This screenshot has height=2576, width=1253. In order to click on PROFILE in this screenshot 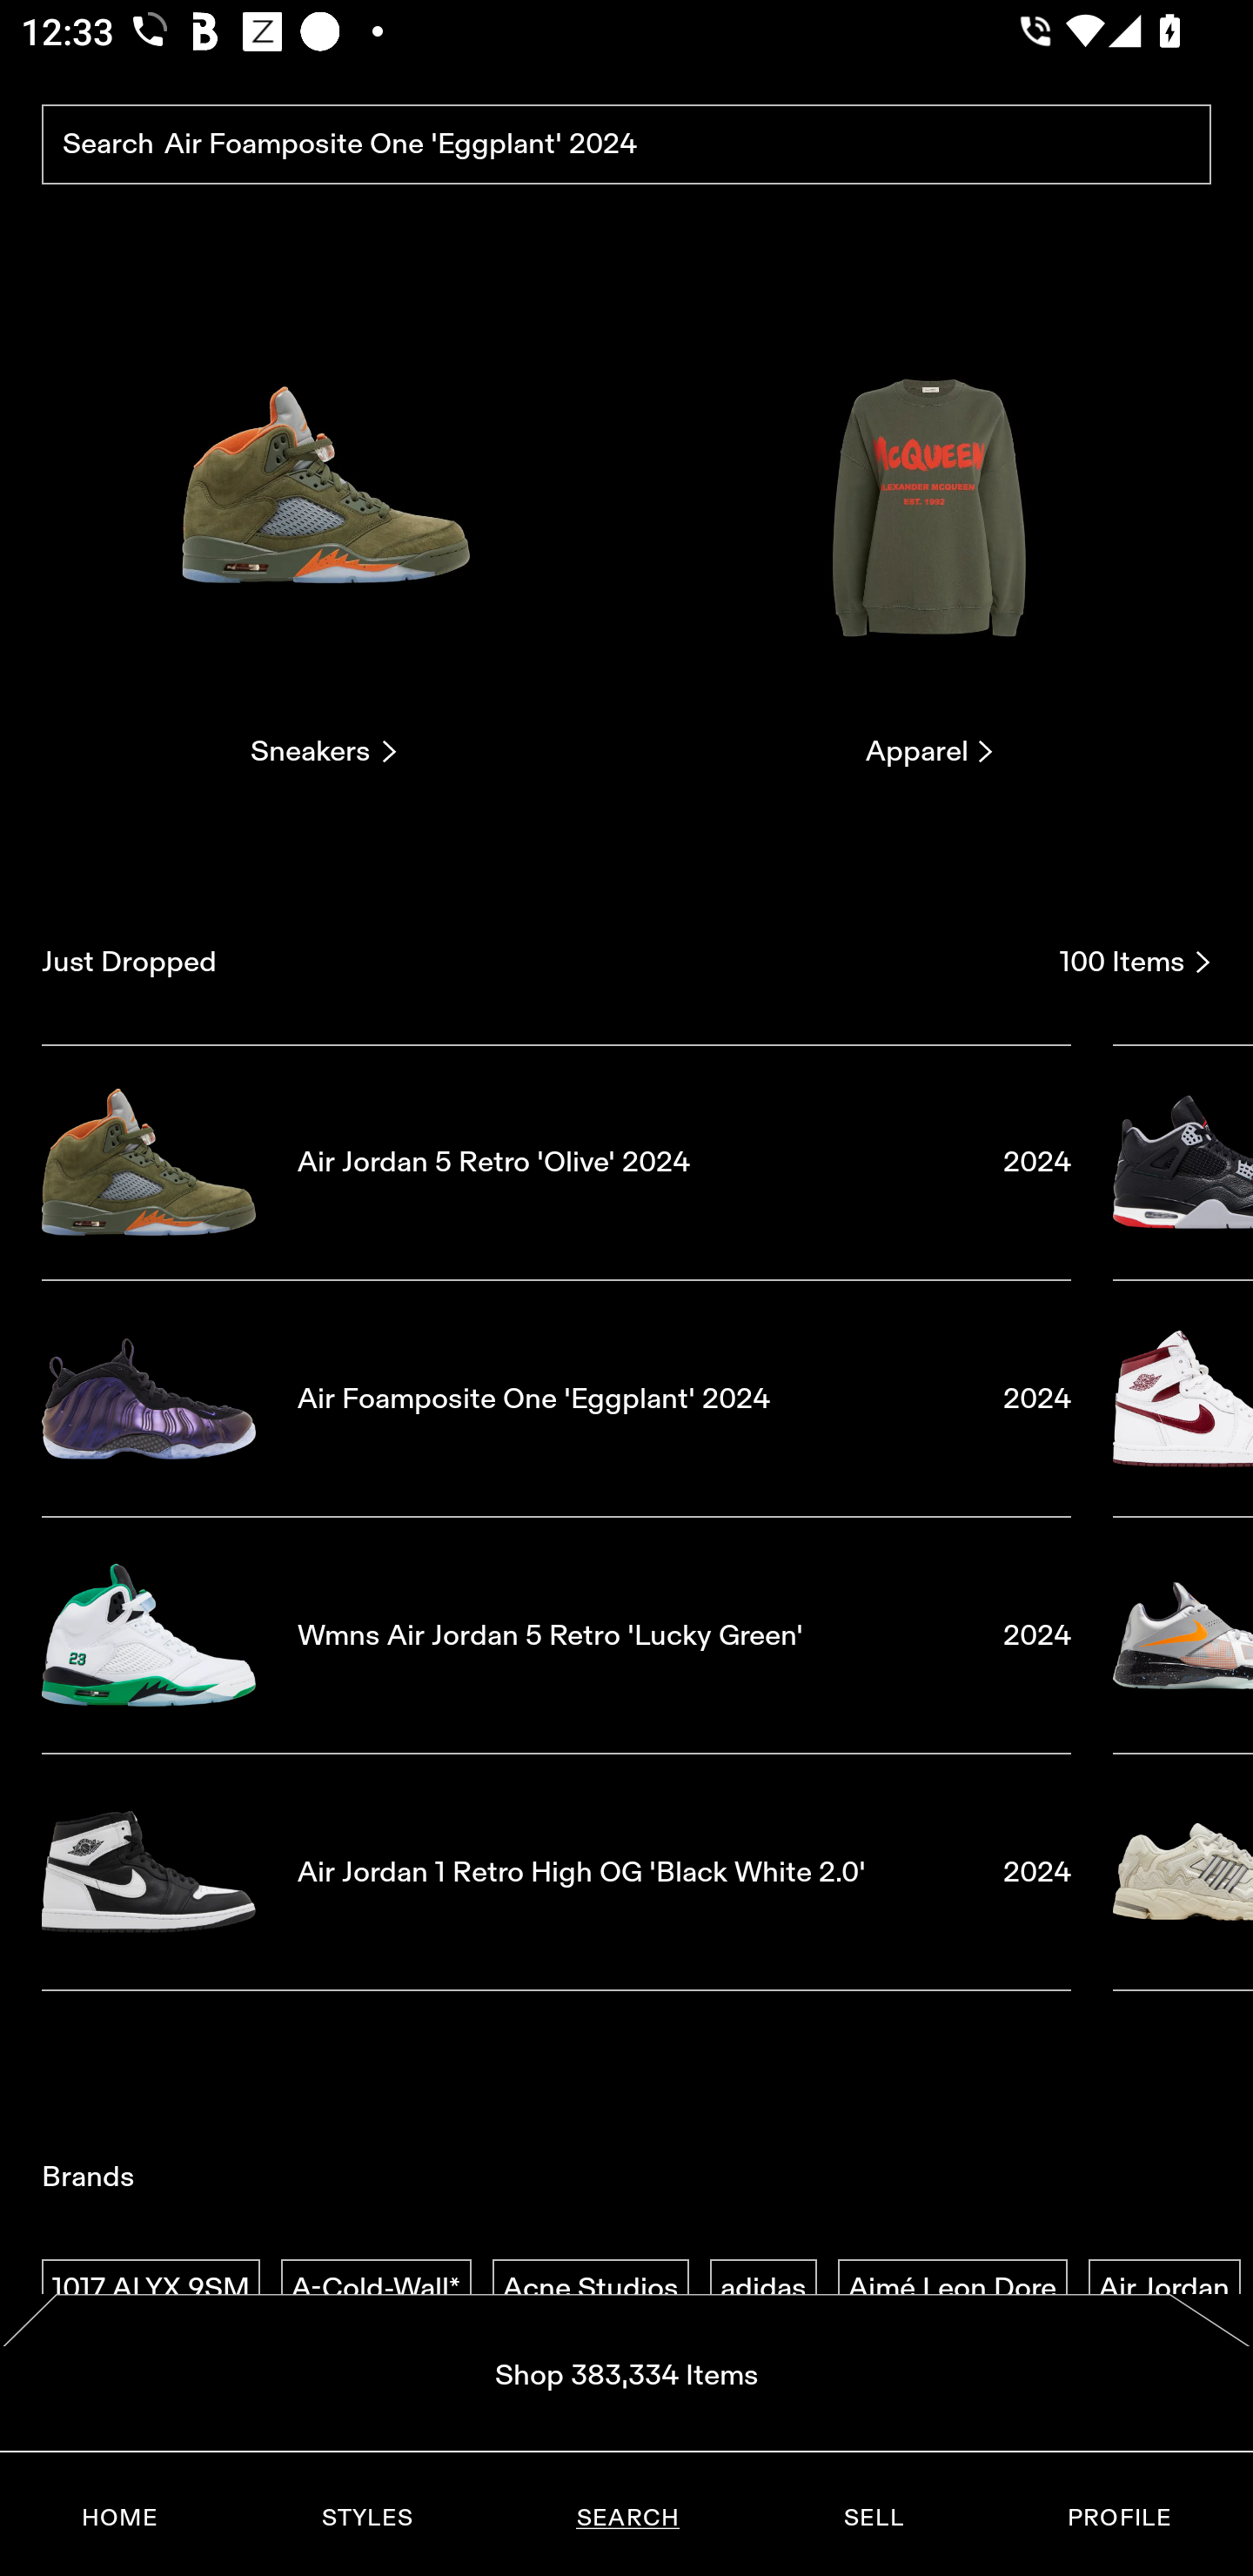, I will do `click(1119, 2518)`.